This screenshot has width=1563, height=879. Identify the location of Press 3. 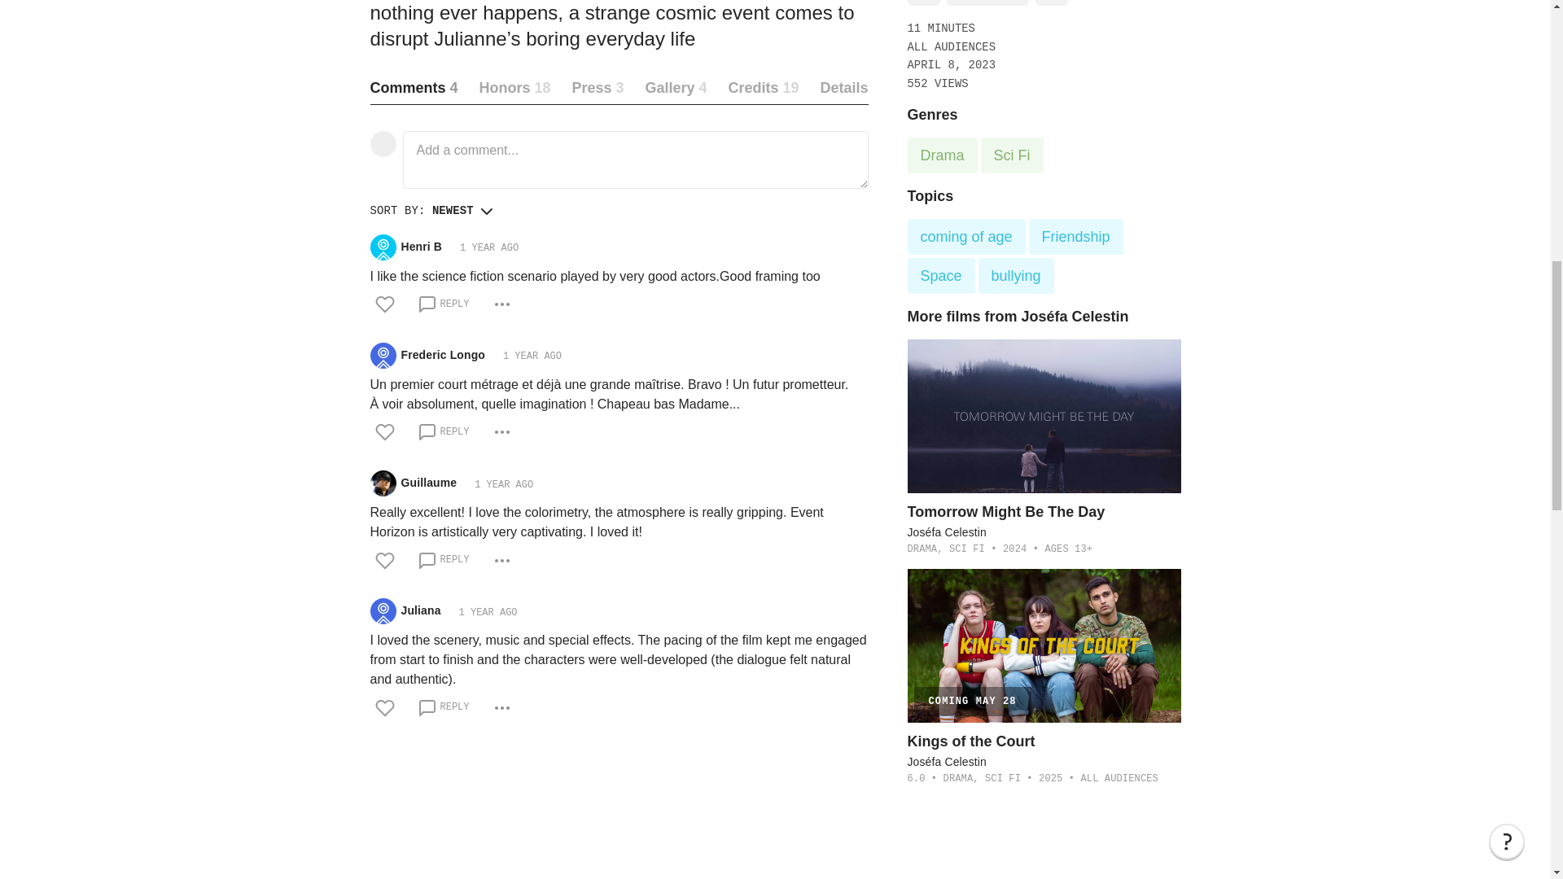
(598, 88).